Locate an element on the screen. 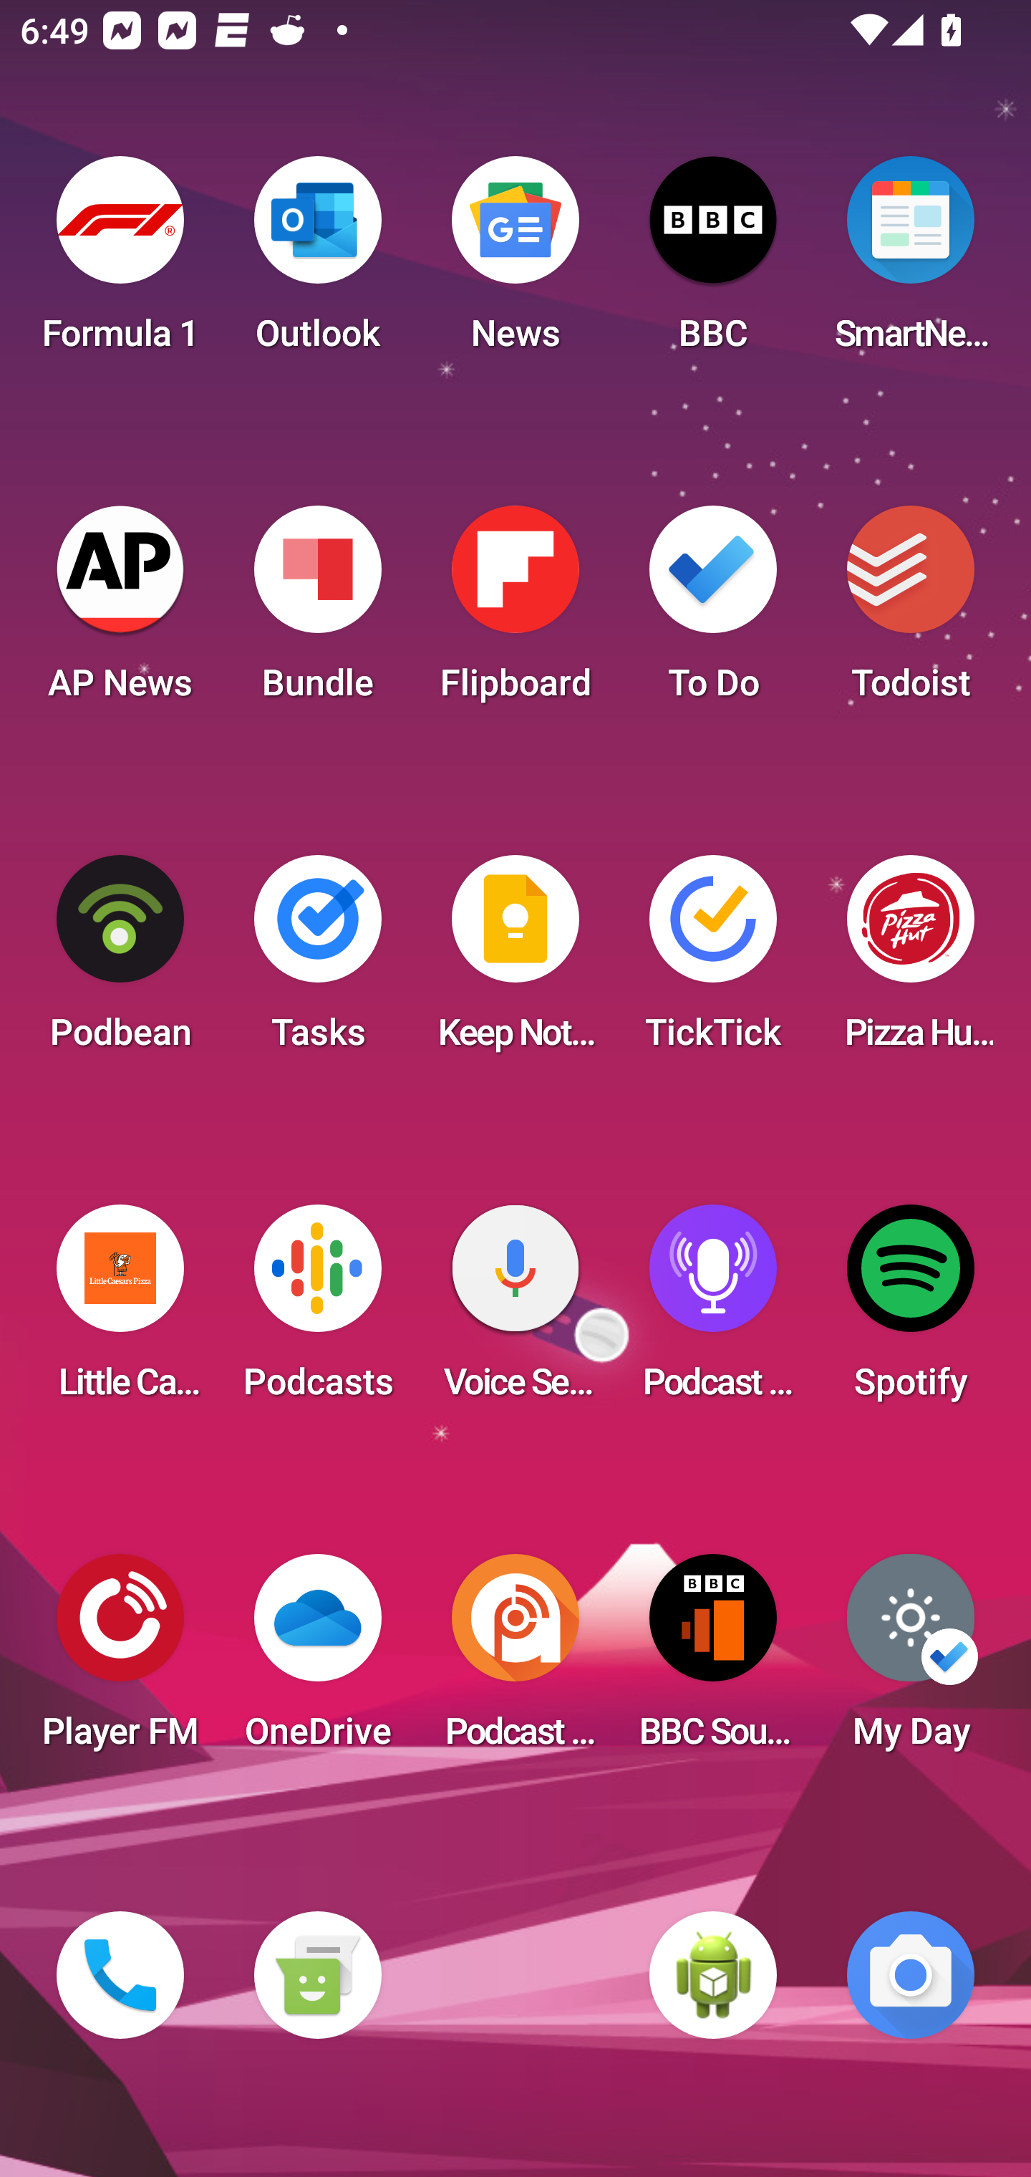 This screenshot has height=2177, width=1031. Voice Search is located at coordinates (515, 1310).